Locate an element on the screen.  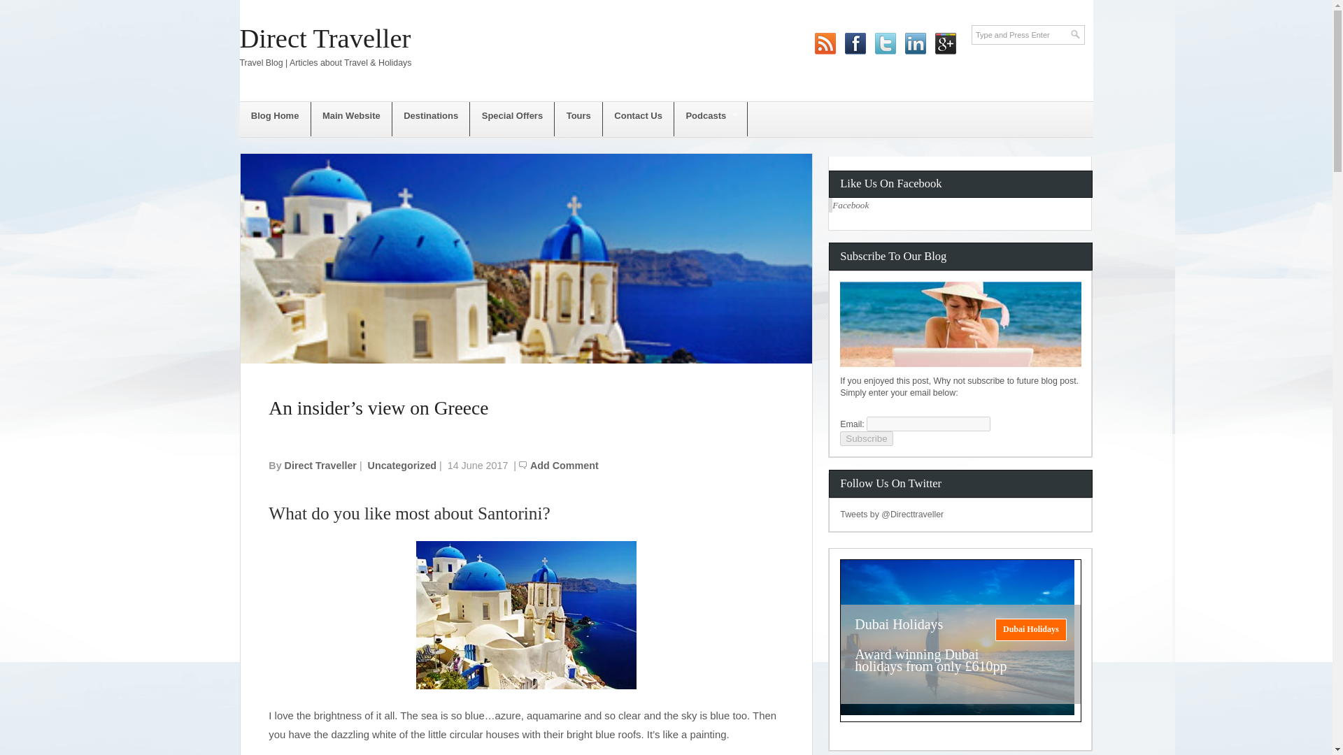
Direct Traveller is located at coordinates (320, 465).